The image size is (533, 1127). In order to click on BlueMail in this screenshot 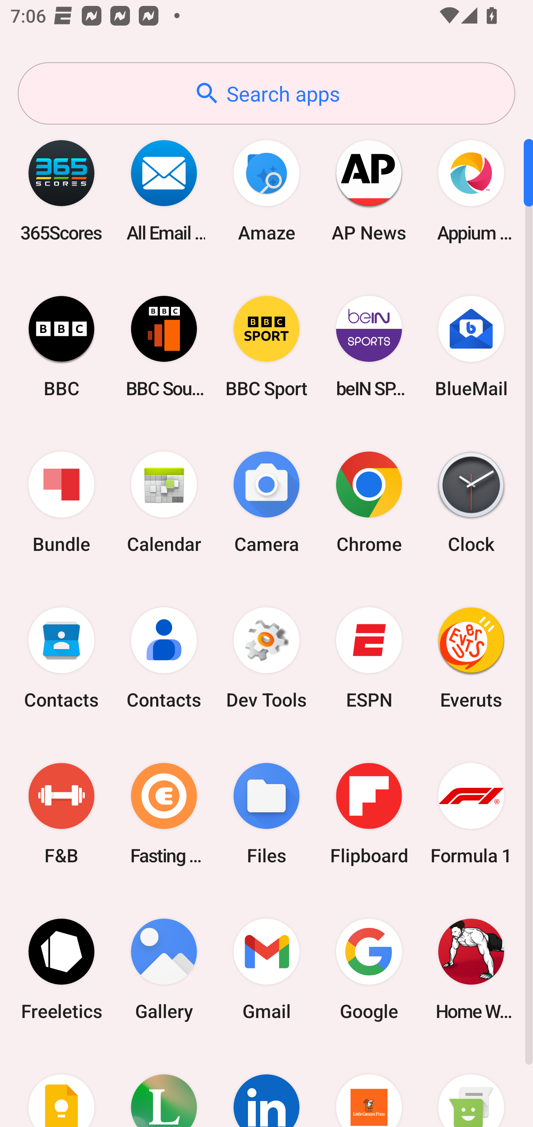, I will do `click(471, 346)`.